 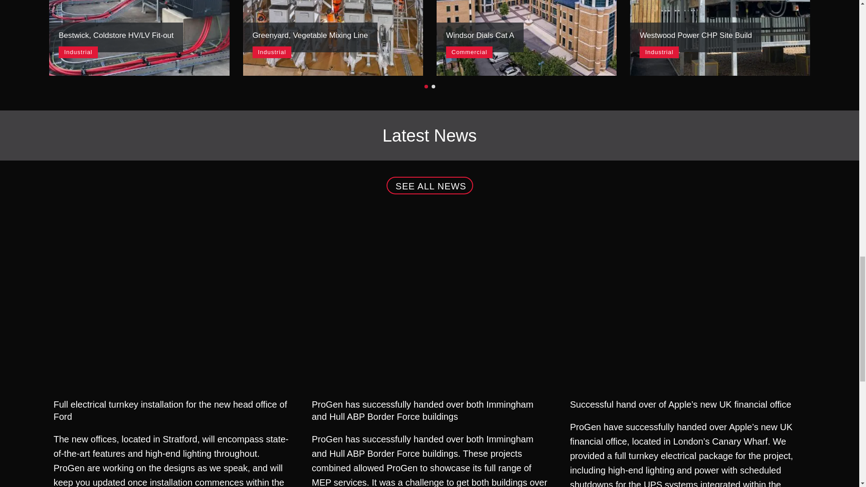 I want to click on SEE ALL NEWS, so click(x=720, y=38).